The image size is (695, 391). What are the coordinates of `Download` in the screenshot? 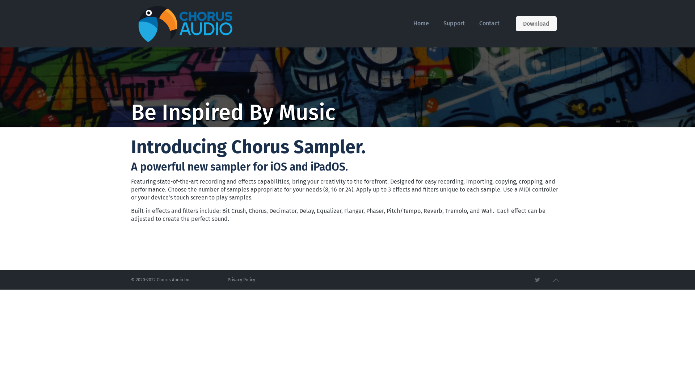 It's located at (536, 23).